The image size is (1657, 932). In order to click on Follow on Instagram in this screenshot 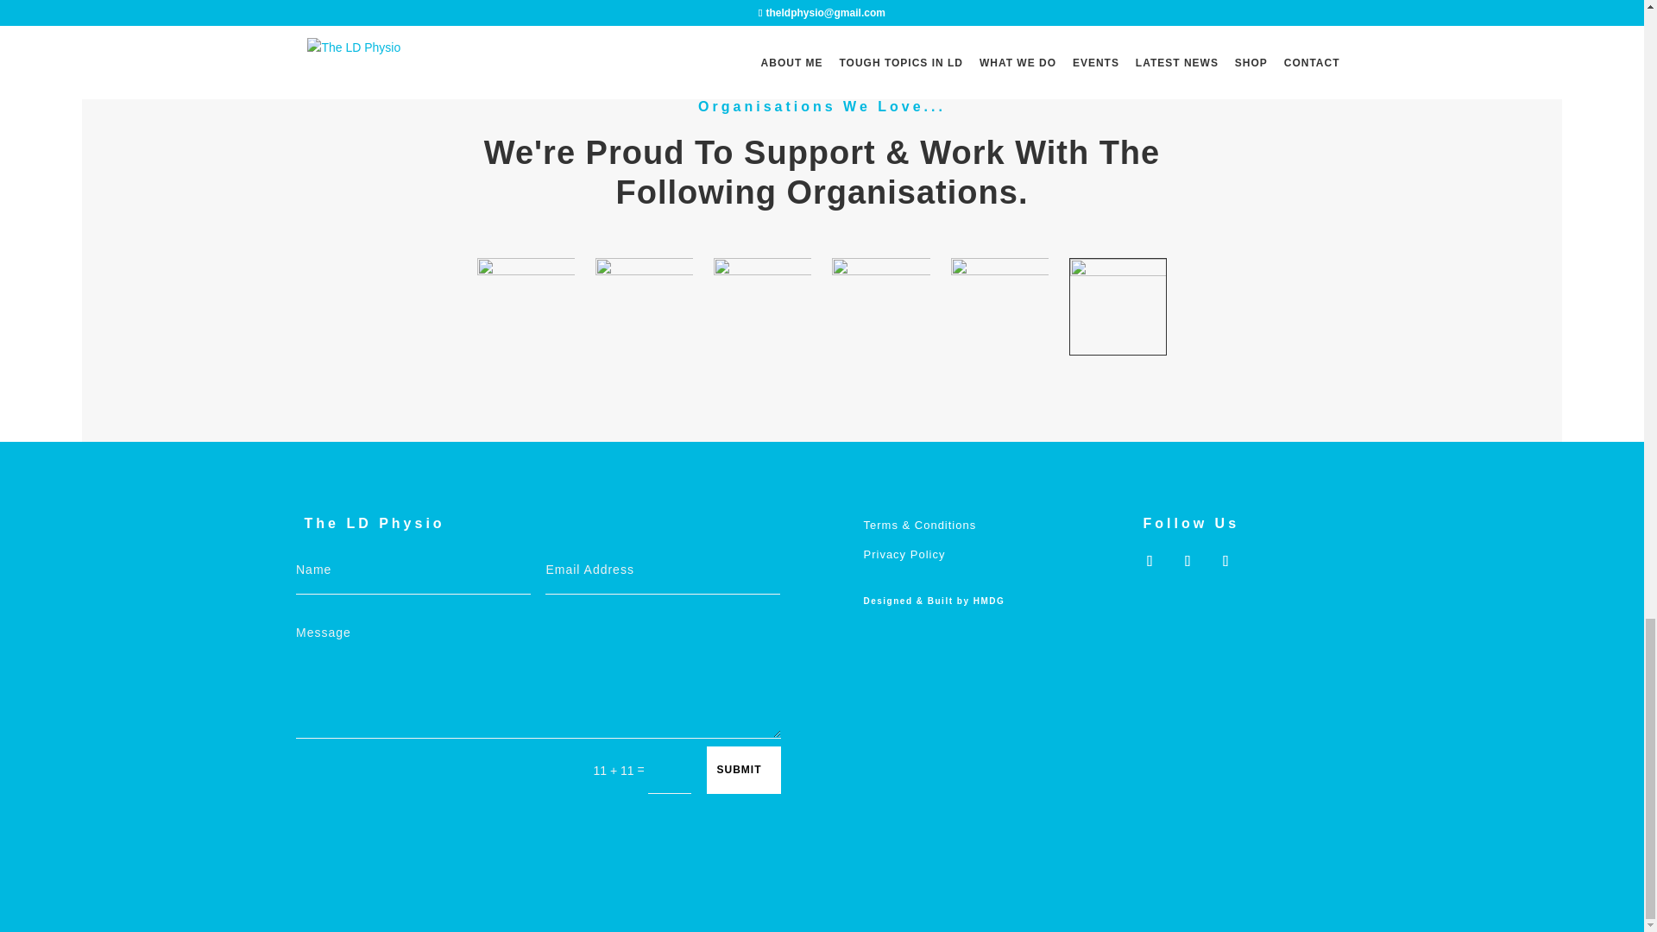, I will do `click(1187, 561)`.